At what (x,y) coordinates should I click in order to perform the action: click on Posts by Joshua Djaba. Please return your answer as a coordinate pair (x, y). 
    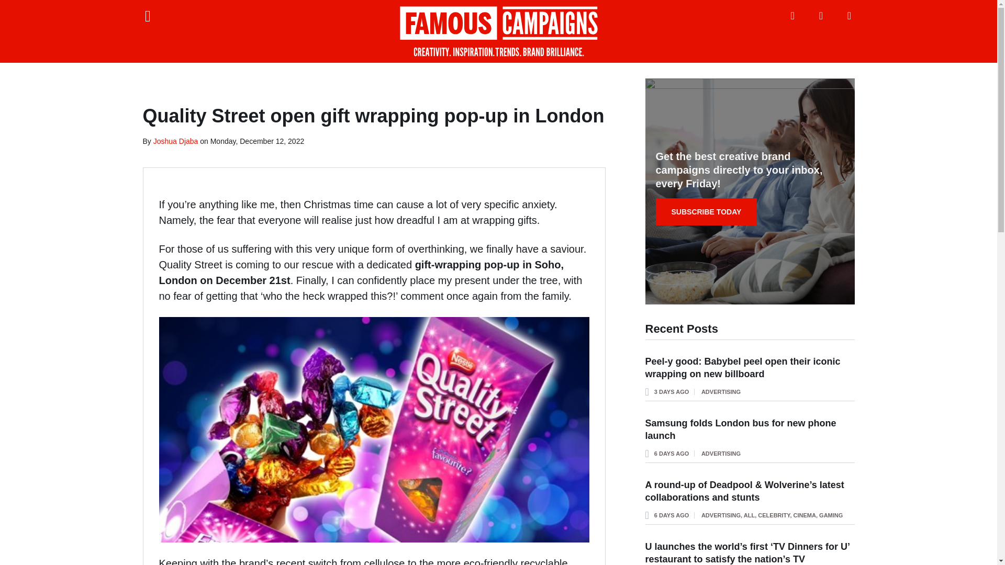
    Looking at the image, I should click on (176, 141).